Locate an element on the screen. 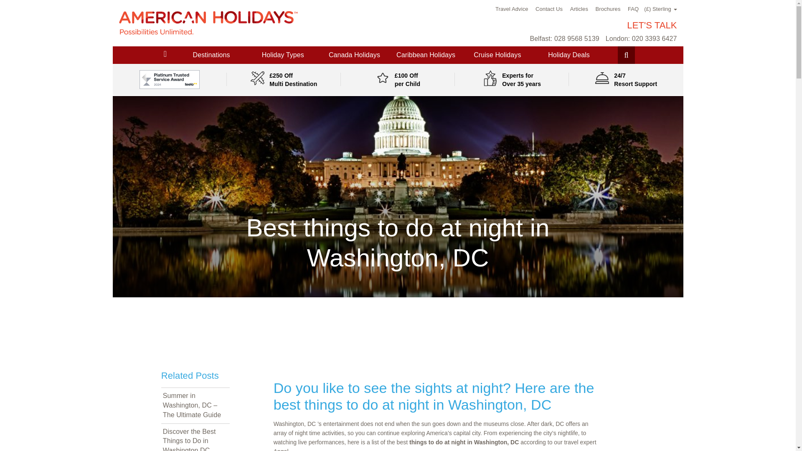 The height and width of the screenshot is (451, 802). Contact Us is located at coordinates (549, 9).